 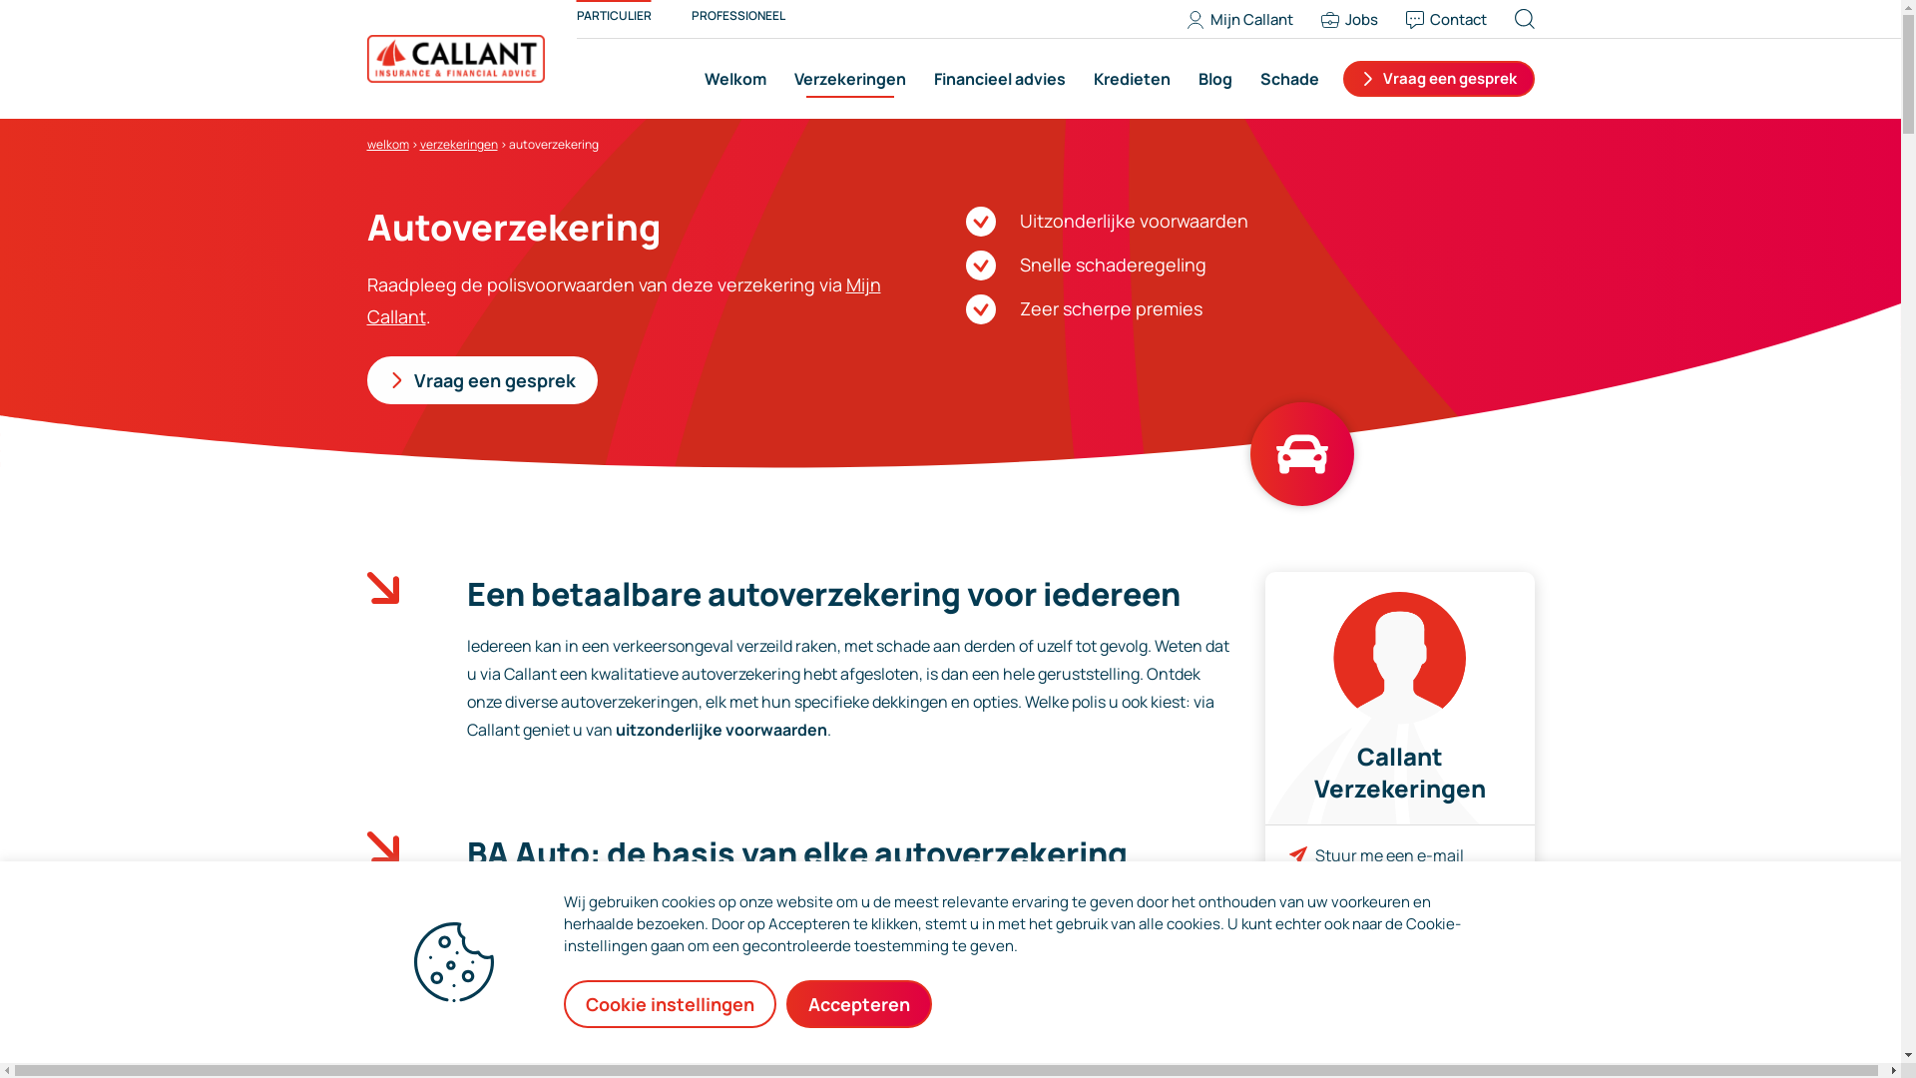 I want to click on verzekeringen, so click(x=458, y=144).